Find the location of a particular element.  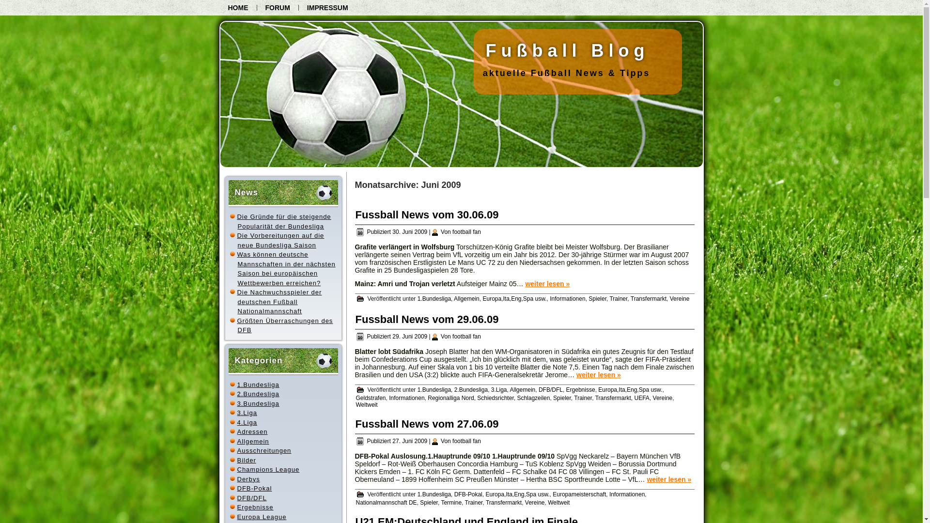

Spieler is located at coordinates (562, 398).